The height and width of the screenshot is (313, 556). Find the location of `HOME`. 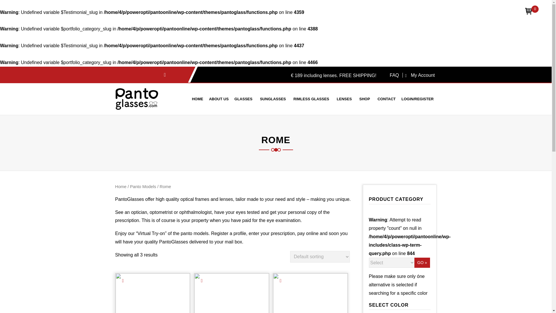

HOME is located at coordinates (197, 99).